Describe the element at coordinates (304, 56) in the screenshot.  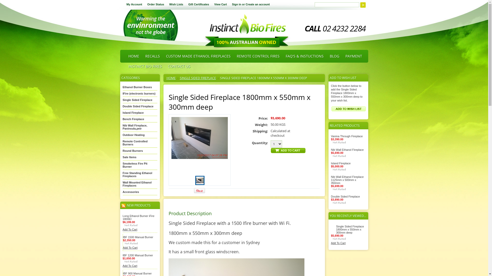
I see `FAQ'S & INSTUCTIONS` at that location.